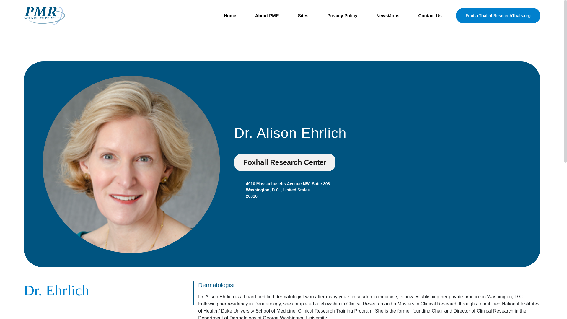 The width and height of the screenshot is (567, 319). Describe the element at coordinates (342, 16) in the screenshot. I see `Privacy Policy` at that location.